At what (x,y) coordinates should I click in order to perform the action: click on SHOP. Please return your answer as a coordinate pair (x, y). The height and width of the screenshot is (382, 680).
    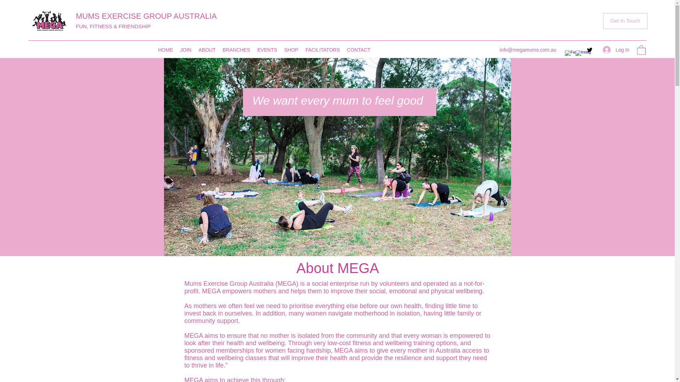
    Looking at the image, I should click on (291, 50).